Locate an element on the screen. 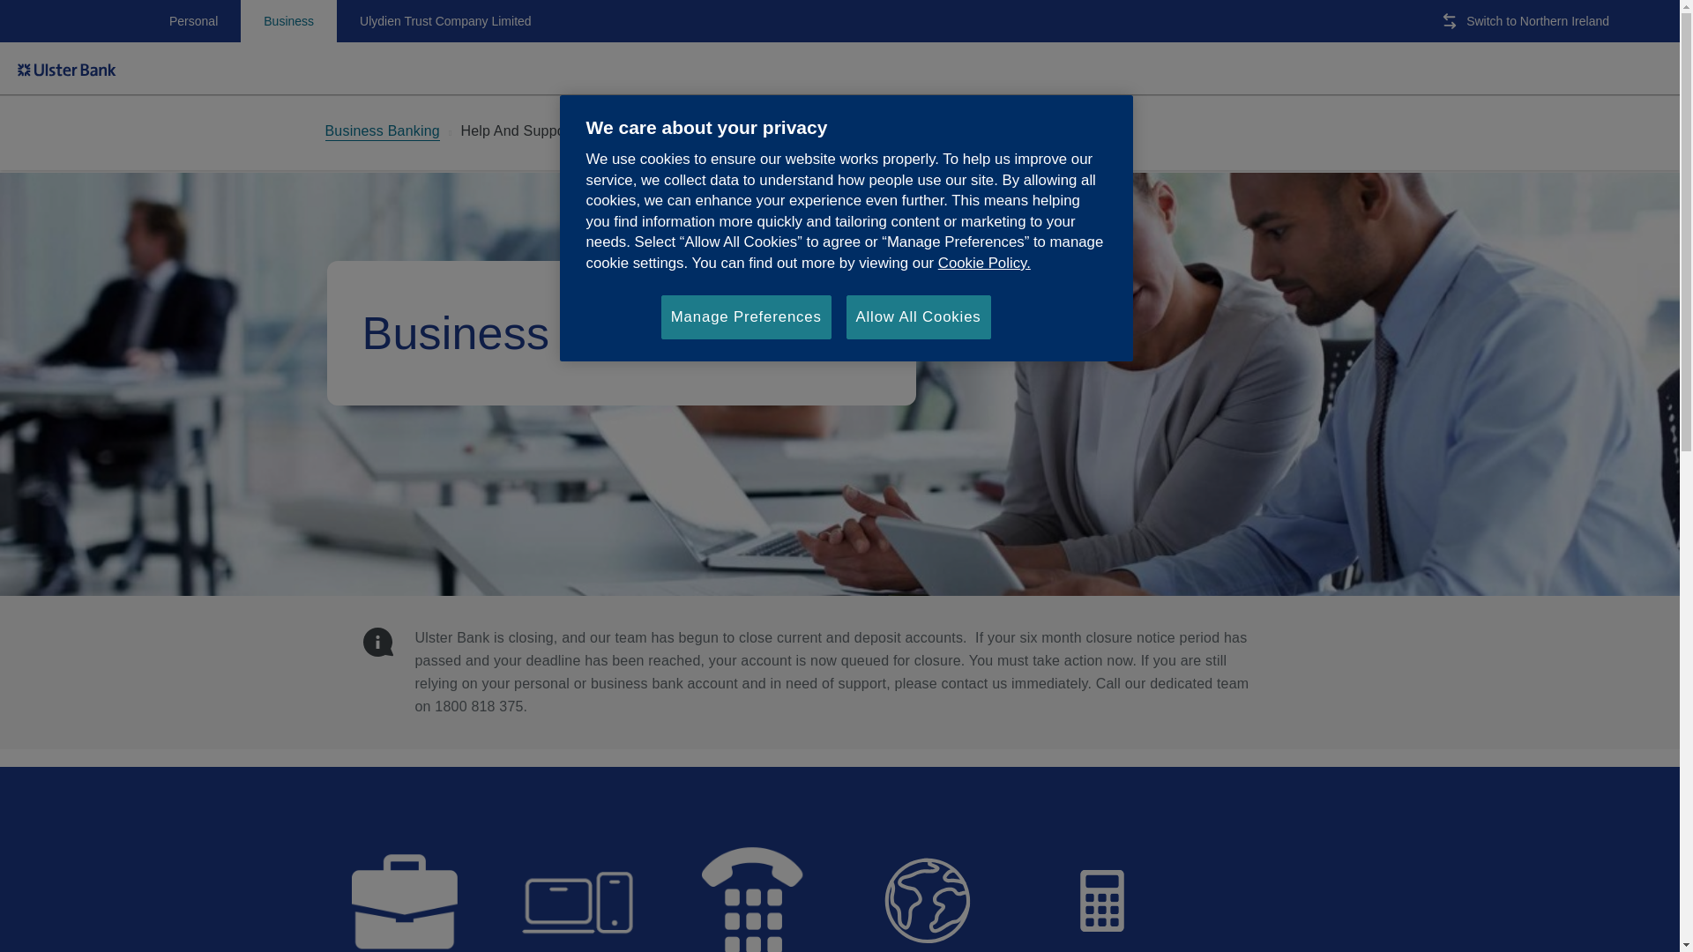 Image resolution: width=1693 pixels, height=952 pixels. Help And Support is located at coordinates (517, 134).